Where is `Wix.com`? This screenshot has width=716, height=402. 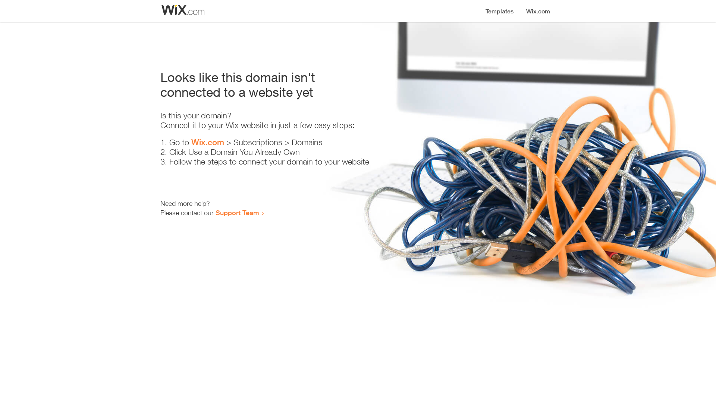 Wix.com is located at coordinates (208, 142).